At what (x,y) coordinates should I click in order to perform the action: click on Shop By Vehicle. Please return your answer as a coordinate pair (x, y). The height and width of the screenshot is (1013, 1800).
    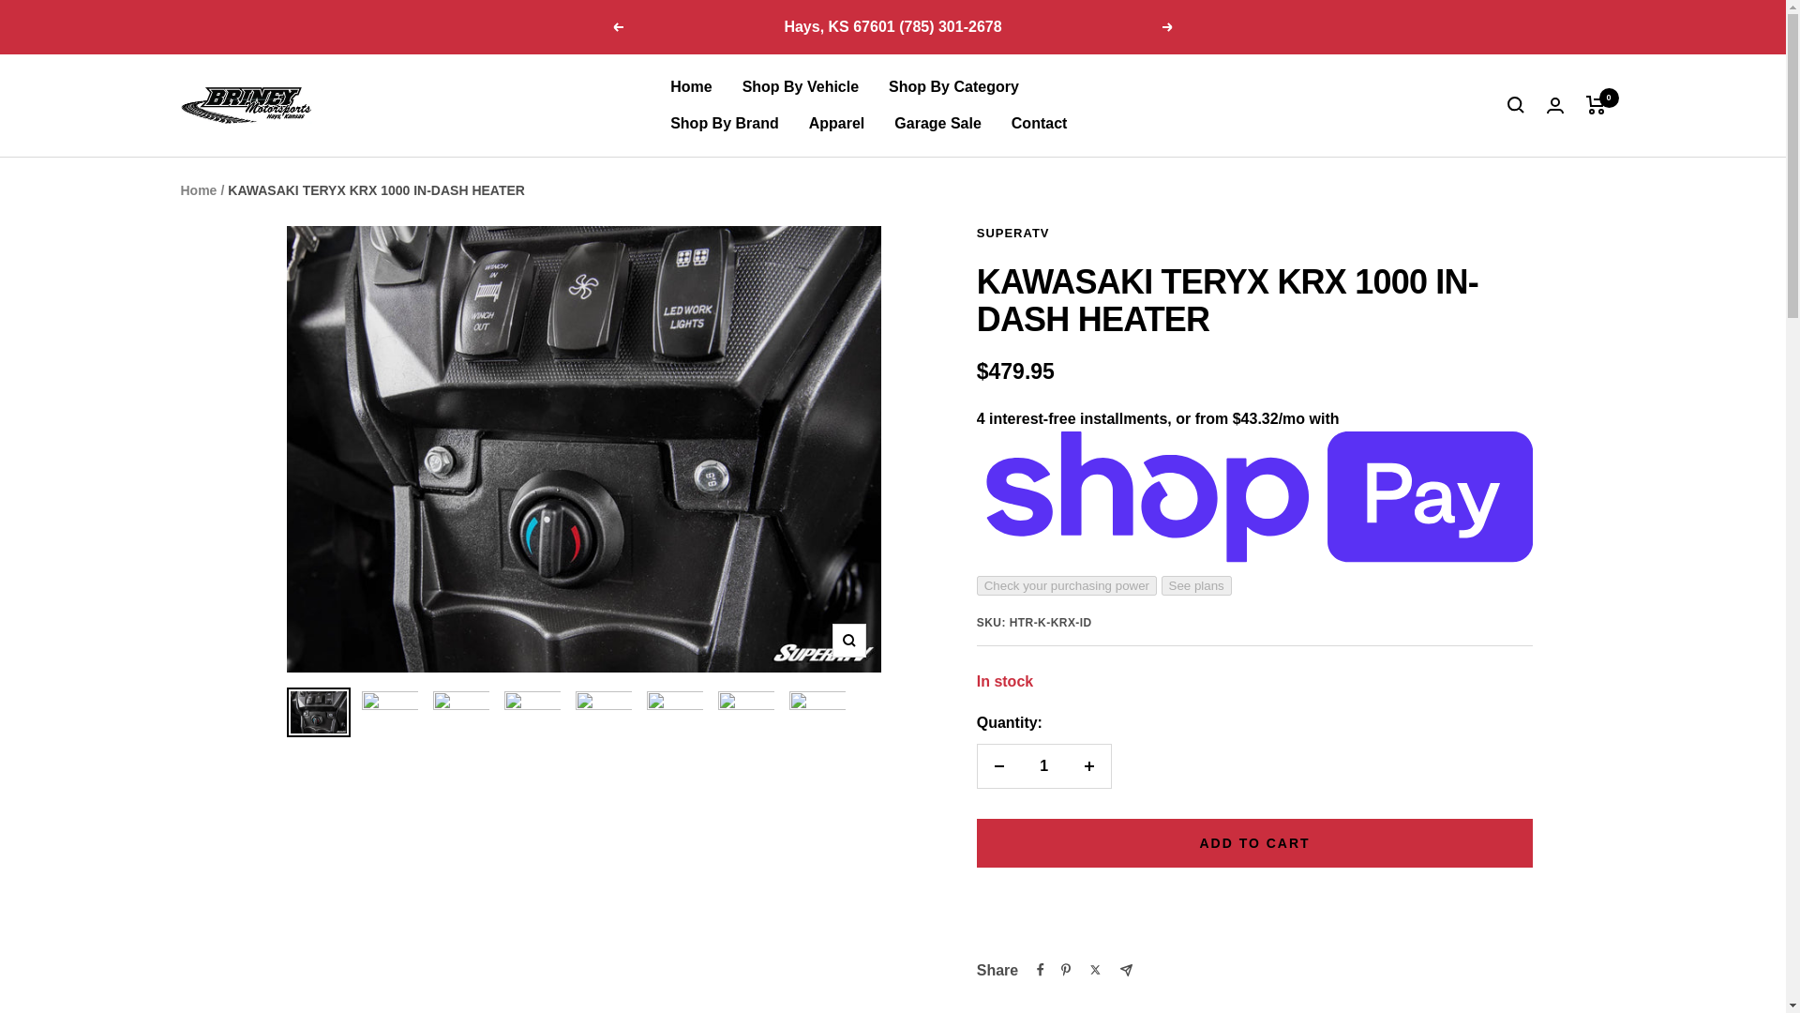
    Looking at the image, I should click on (800, 86).